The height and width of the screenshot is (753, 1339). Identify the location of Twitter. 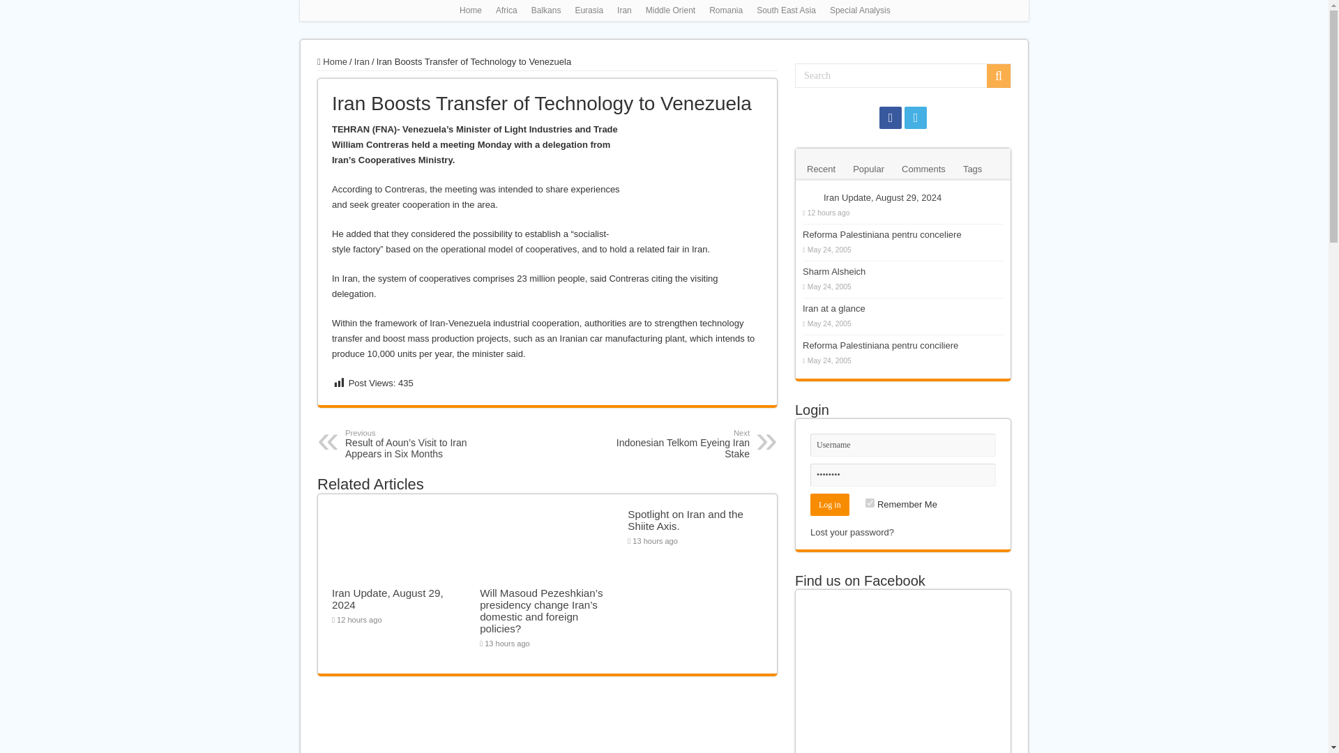
(915, 117).